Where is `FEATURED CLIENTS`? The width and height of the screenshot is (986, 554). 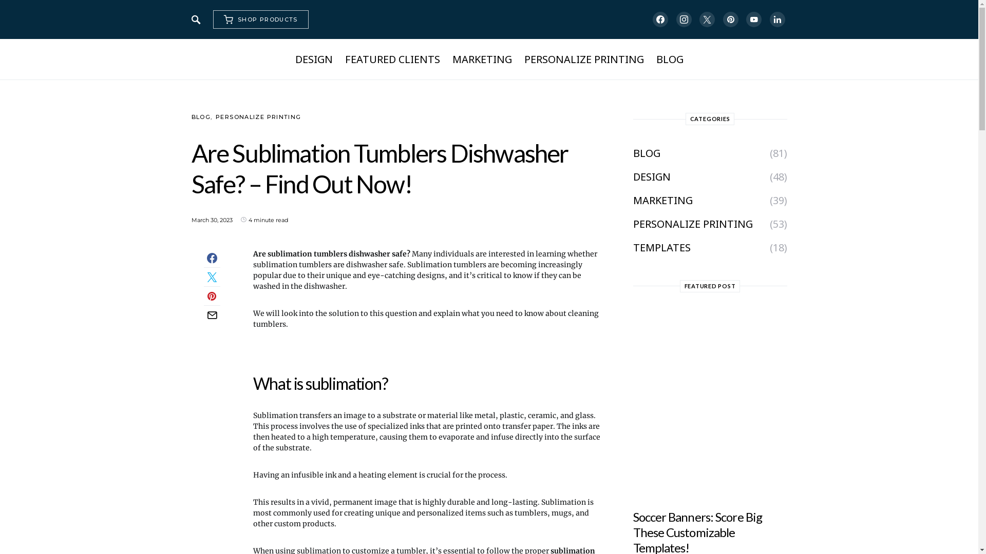
FEATURED CLIENTS is located at coordinates (392, 60).